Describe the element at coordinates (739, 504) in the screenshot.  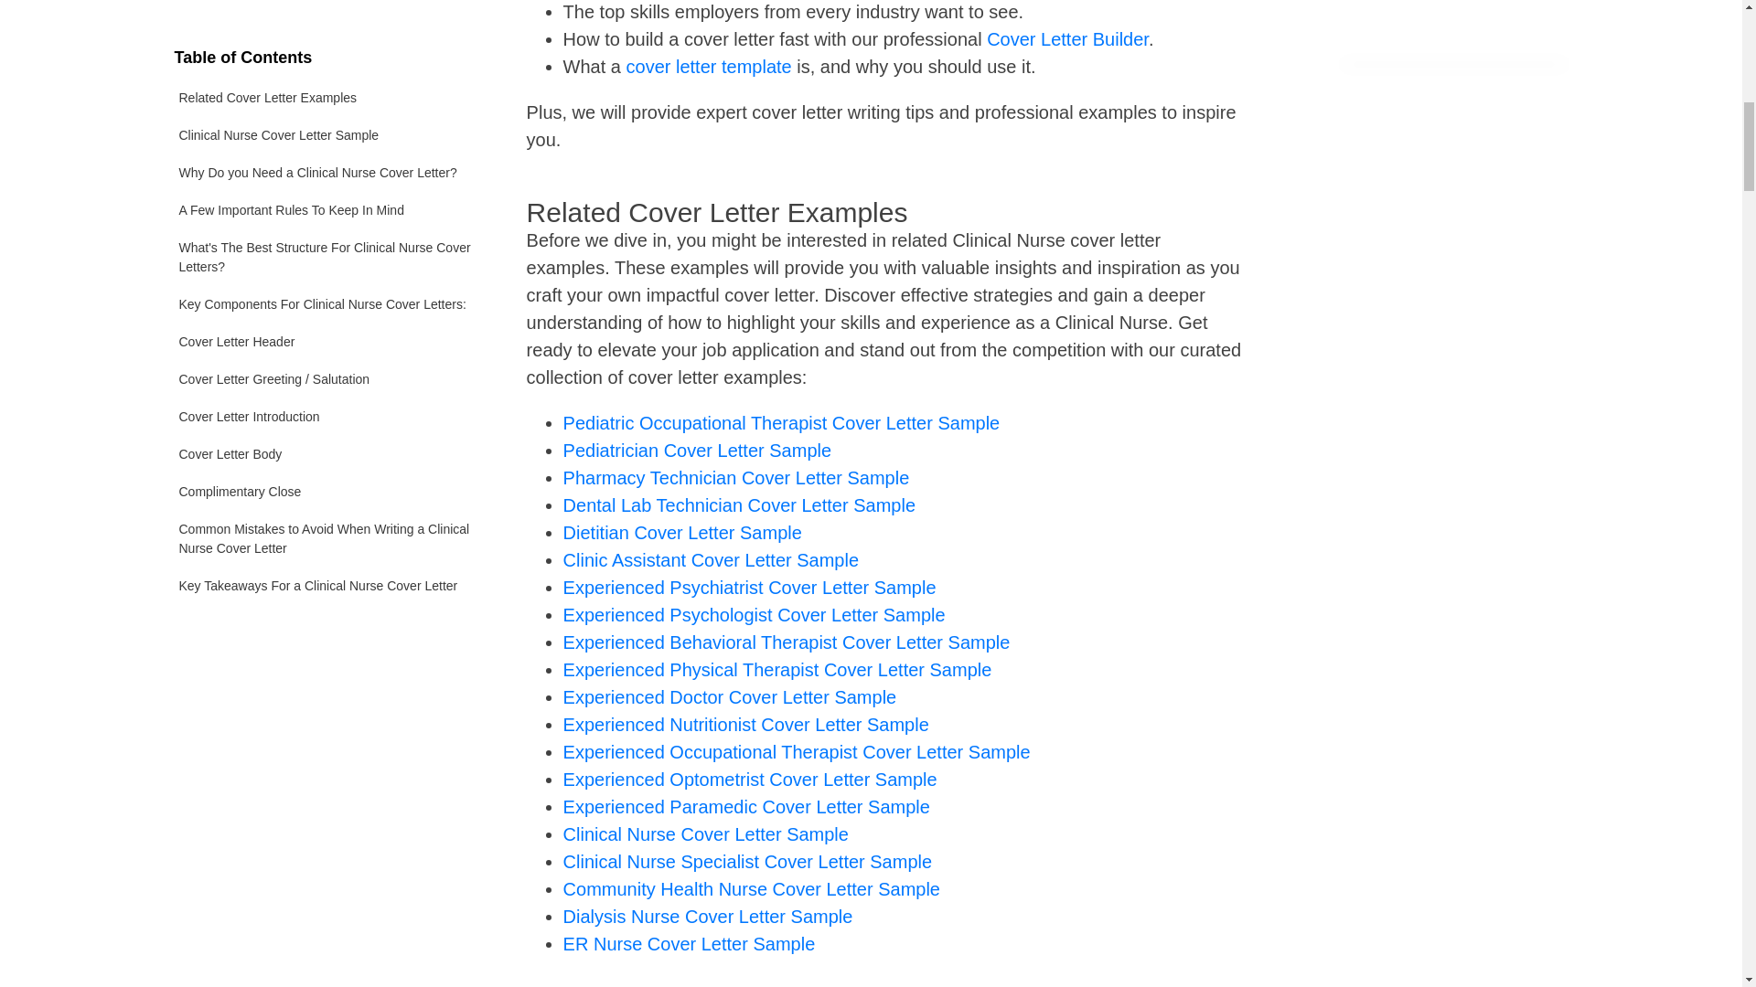
I see `Dental Lab Technician Cover Letter Sample` at that location.